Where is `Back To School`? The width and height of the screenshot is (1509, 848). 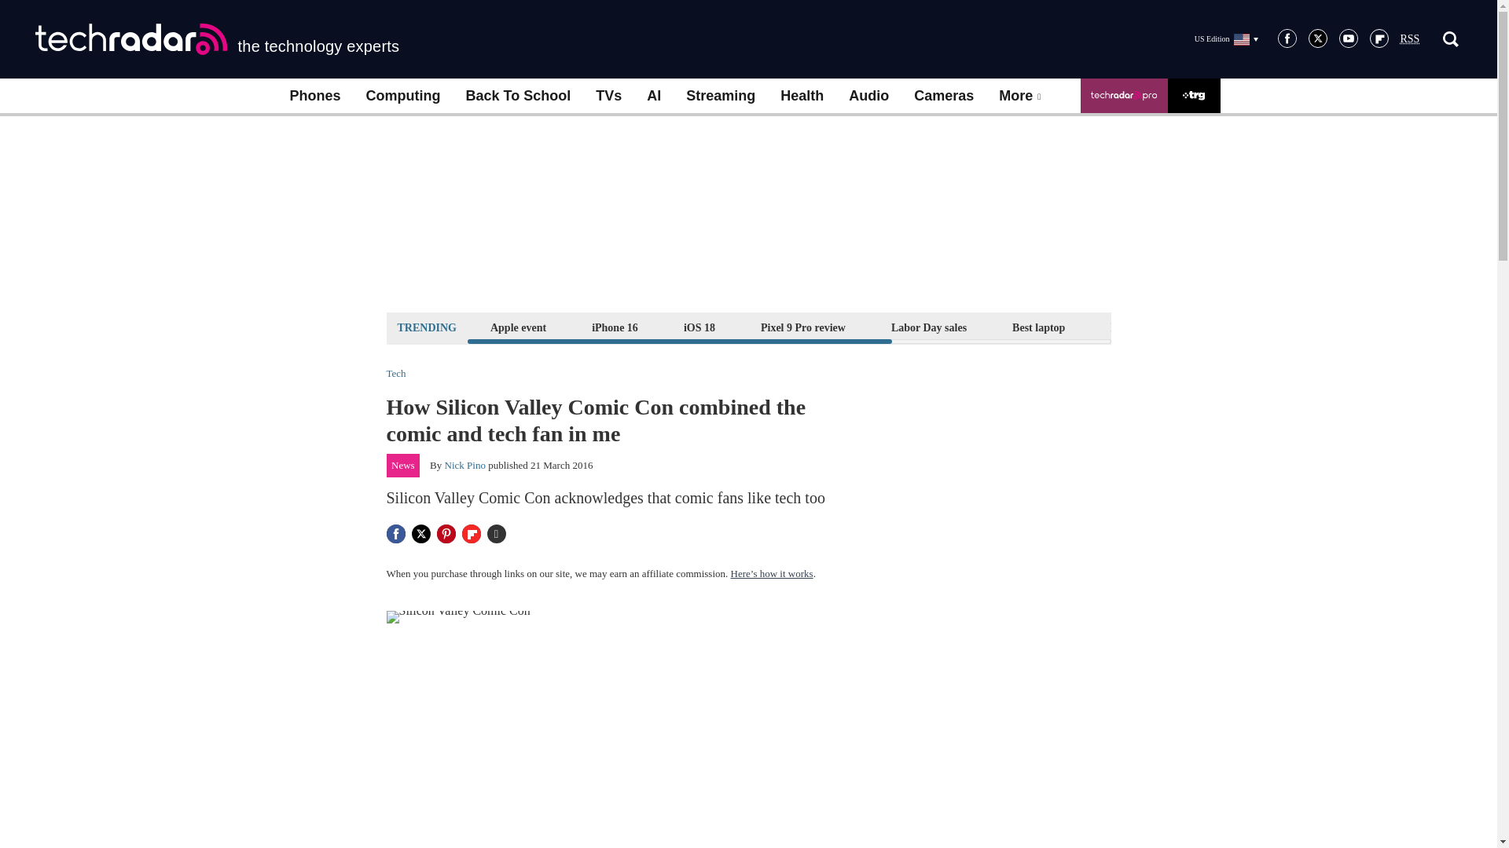 Back To School is located at coordinates (517, 96).